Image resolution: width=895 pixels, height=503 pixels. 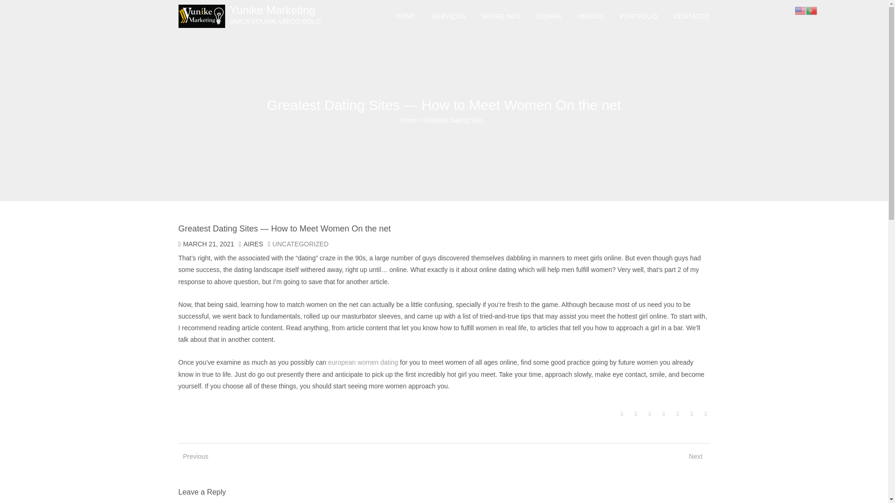 I want to click on Yunike Marketing, so click(x=409, y=120).